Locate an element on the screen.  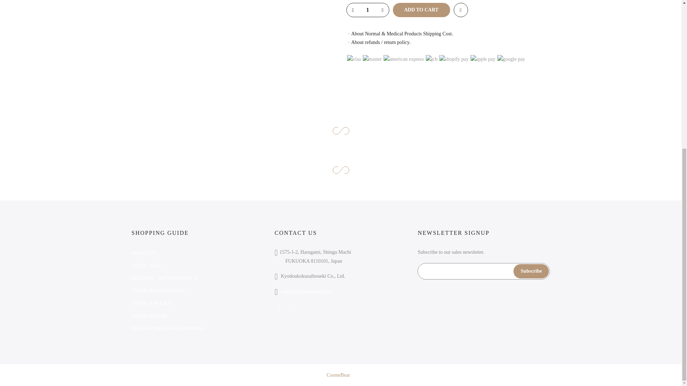
1 is located at coordinates (367, 10).